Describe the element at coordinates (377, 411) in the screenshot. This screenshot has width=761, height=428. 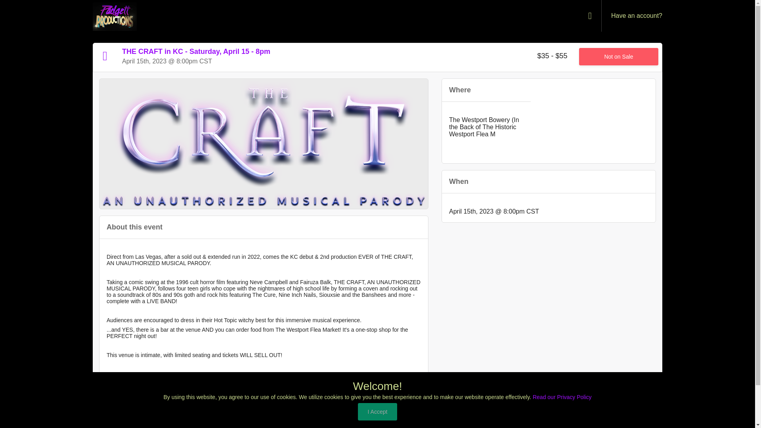
I see `I Accept` at that location.